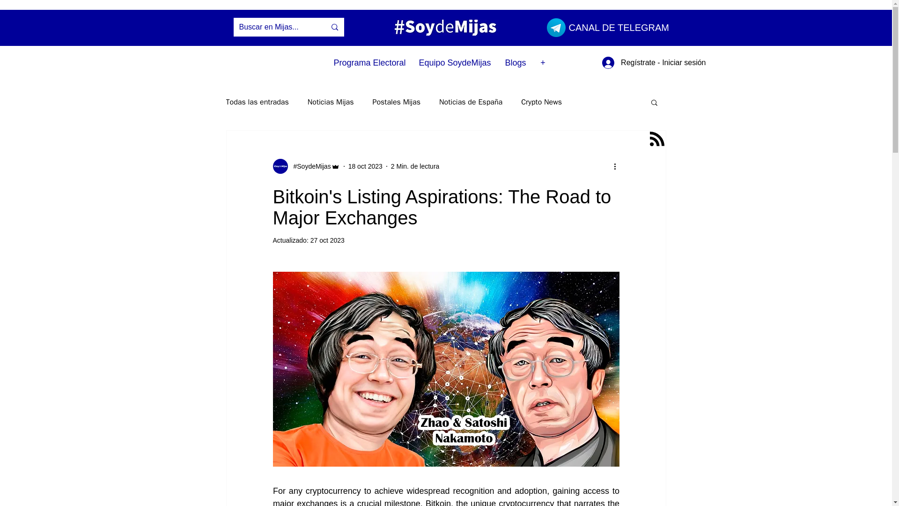 The height and width of the screenshot is (506, 899). I want to click on Noticias Mijas, so click(331, 102).